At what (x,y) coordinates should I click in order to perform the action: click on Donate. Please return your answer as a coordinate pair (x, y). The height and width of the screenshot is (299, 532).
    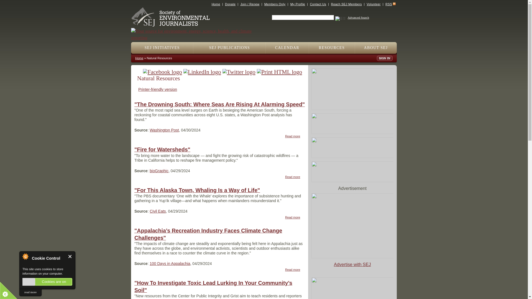
    Looking at the image, I should click on (230, 4).